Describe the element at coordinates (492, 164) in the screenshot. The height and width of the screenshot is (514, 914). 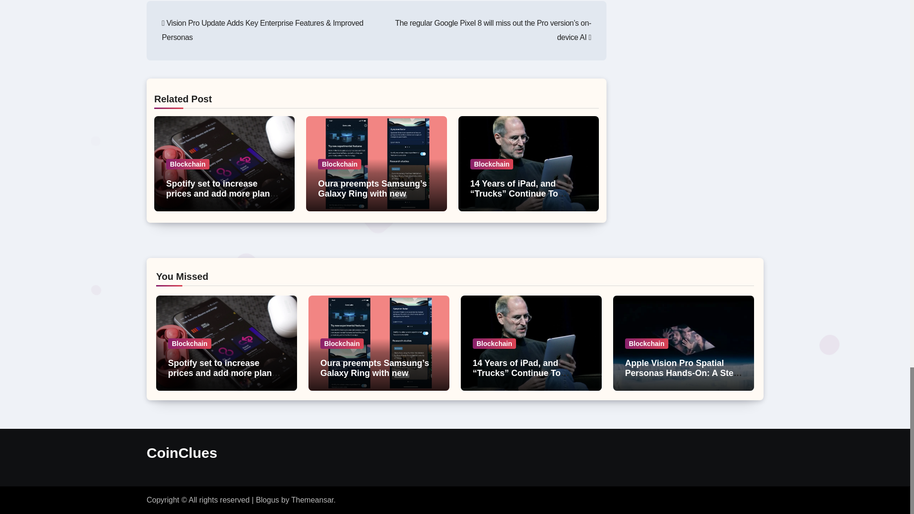
I see `Blockchain` at that location.